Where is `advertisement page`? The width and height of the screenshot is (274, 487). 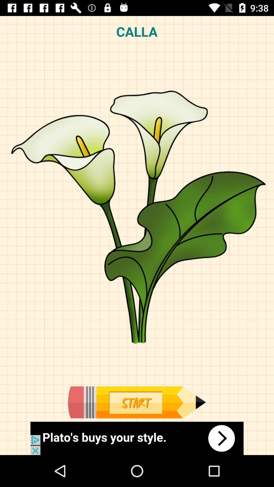 advertisement page is located at coordinates (137, 402).